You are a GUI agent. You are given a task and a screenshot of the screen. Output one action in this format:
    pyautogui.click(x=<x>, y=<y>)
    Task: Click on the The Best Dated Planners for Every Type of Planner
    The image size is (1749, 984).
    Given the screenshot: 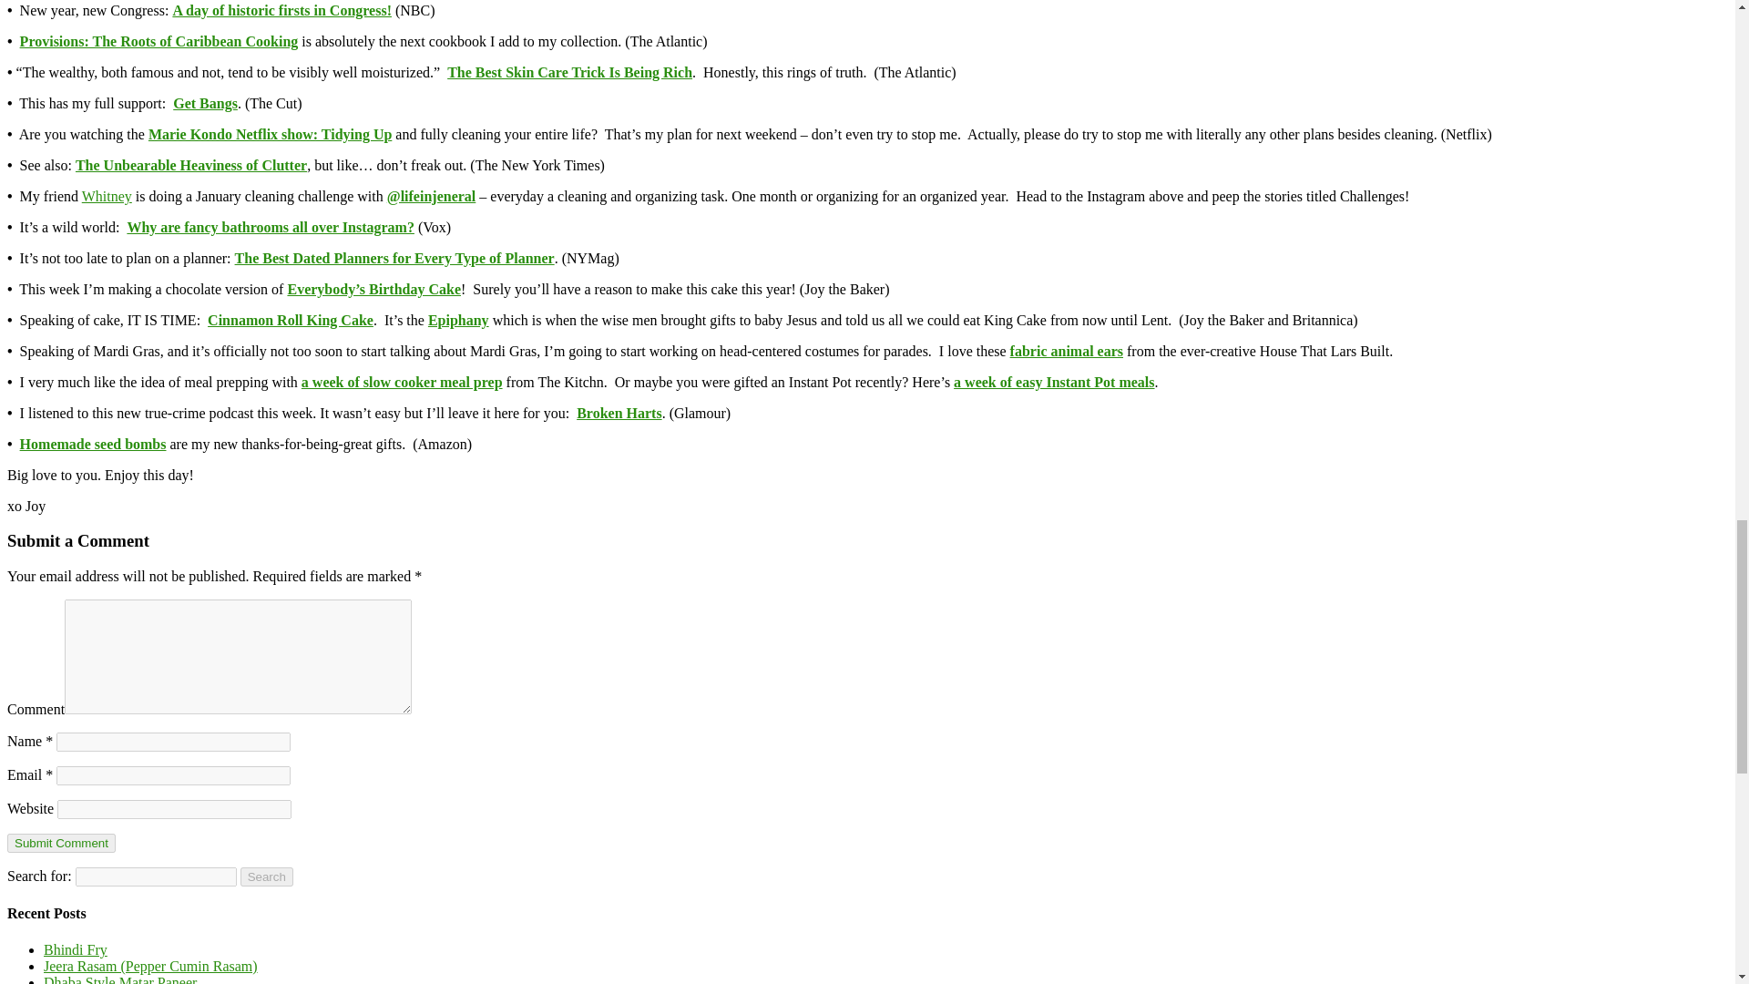 What is the action you would take?
    pyautogui.click(x=394, y=258)
    